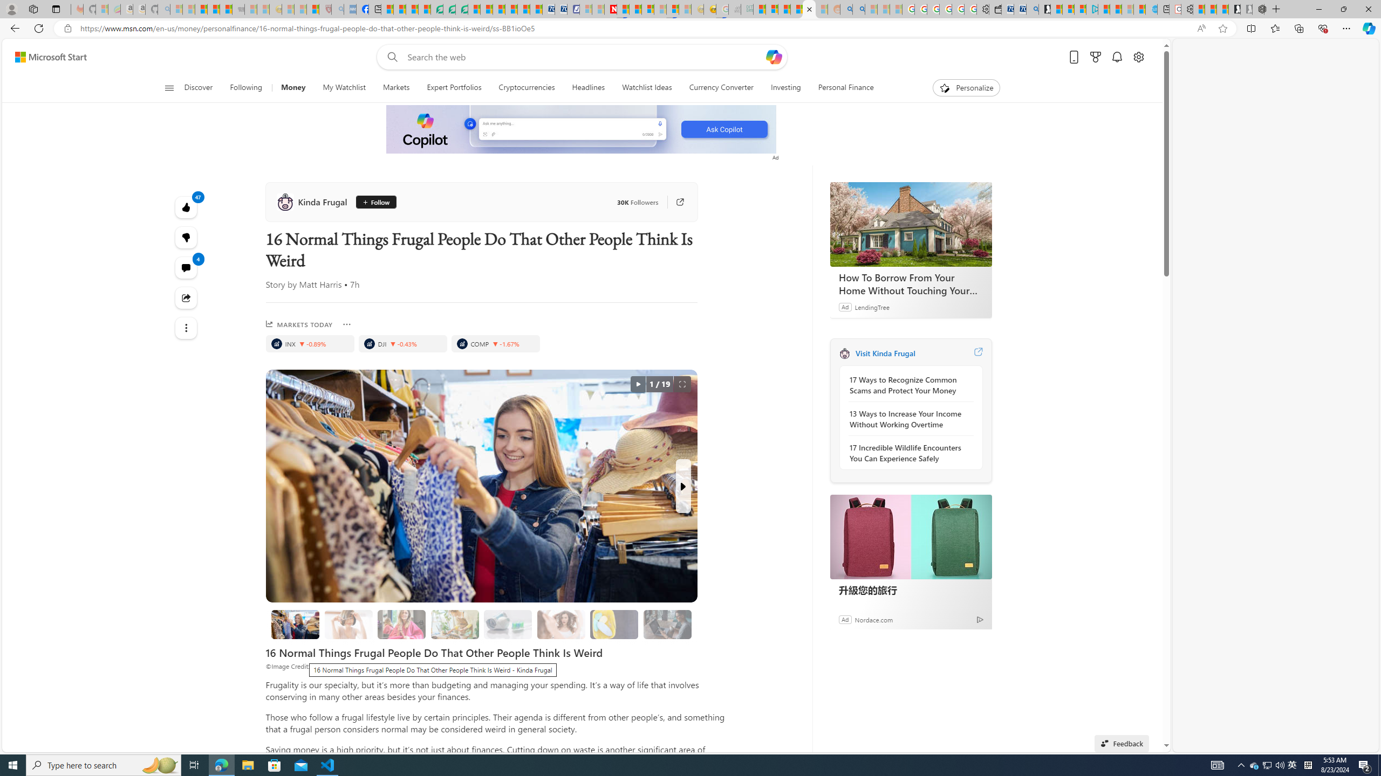 Image resolution: width=1381 pixels, height=776 pixels. Describe the element at coordinates (1020, 9) in the screenshot. I see `Cheap Car Rentals - Save70.com` at that location.